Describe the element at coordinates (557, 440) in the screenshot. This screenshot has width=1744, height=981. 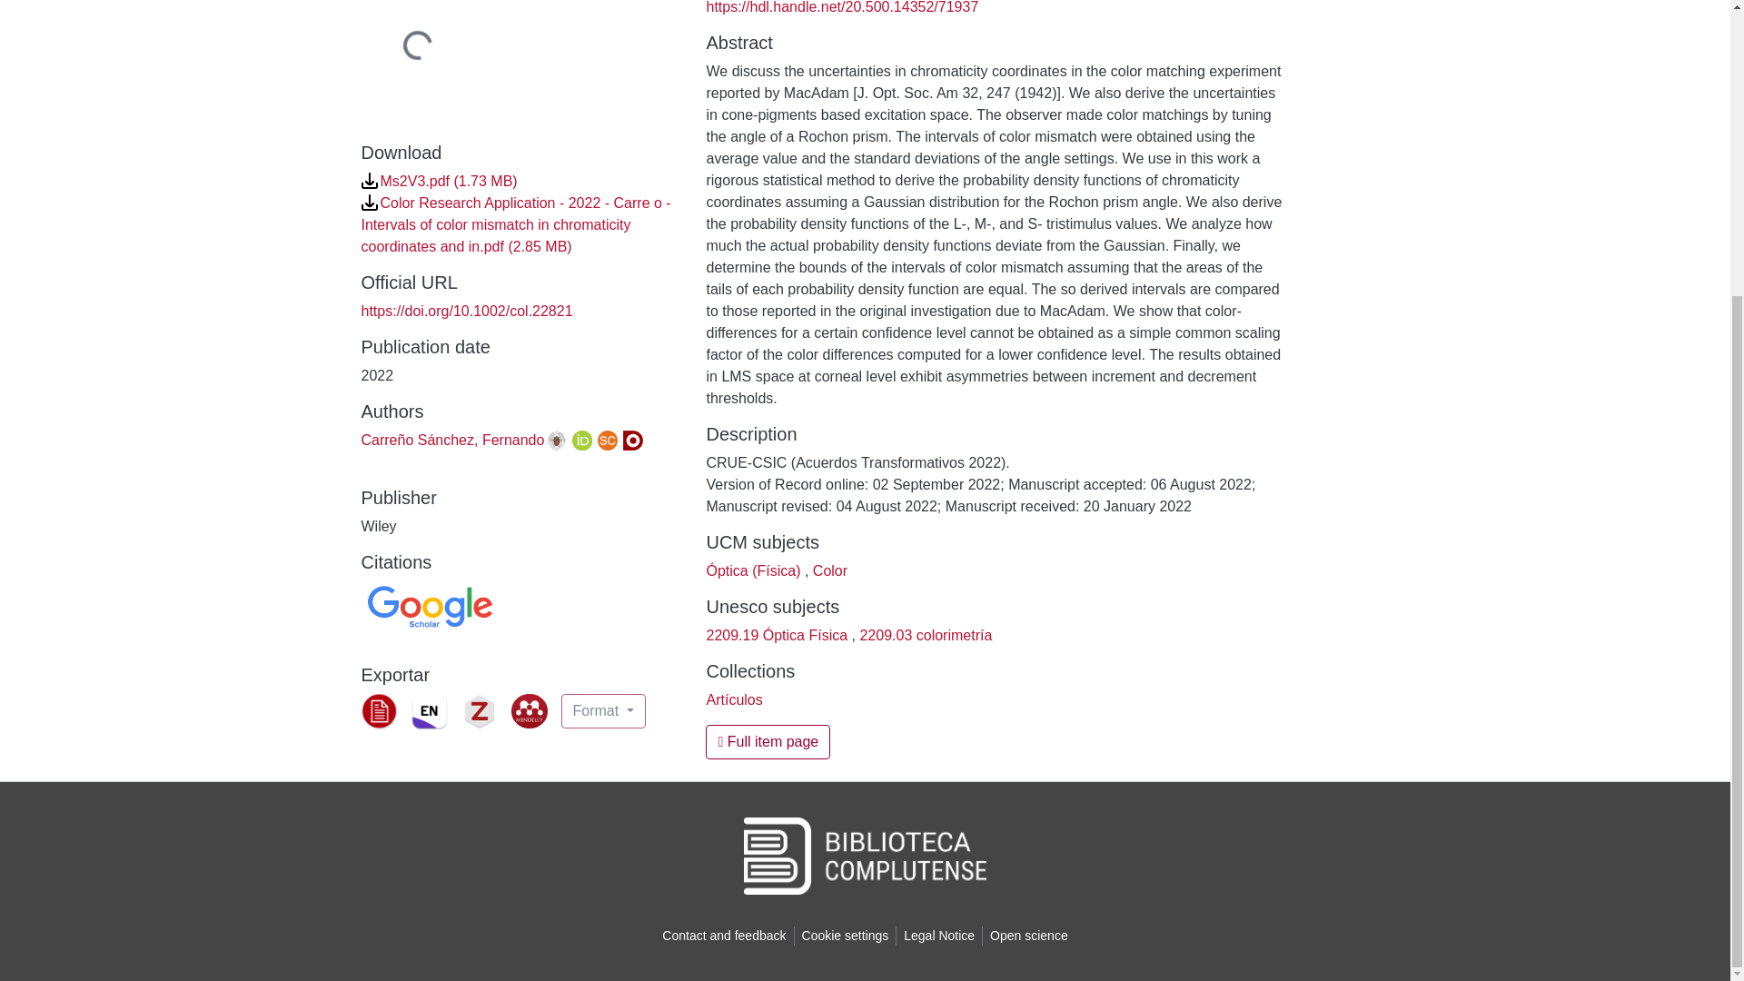
I see `UCM identifier` at that location.